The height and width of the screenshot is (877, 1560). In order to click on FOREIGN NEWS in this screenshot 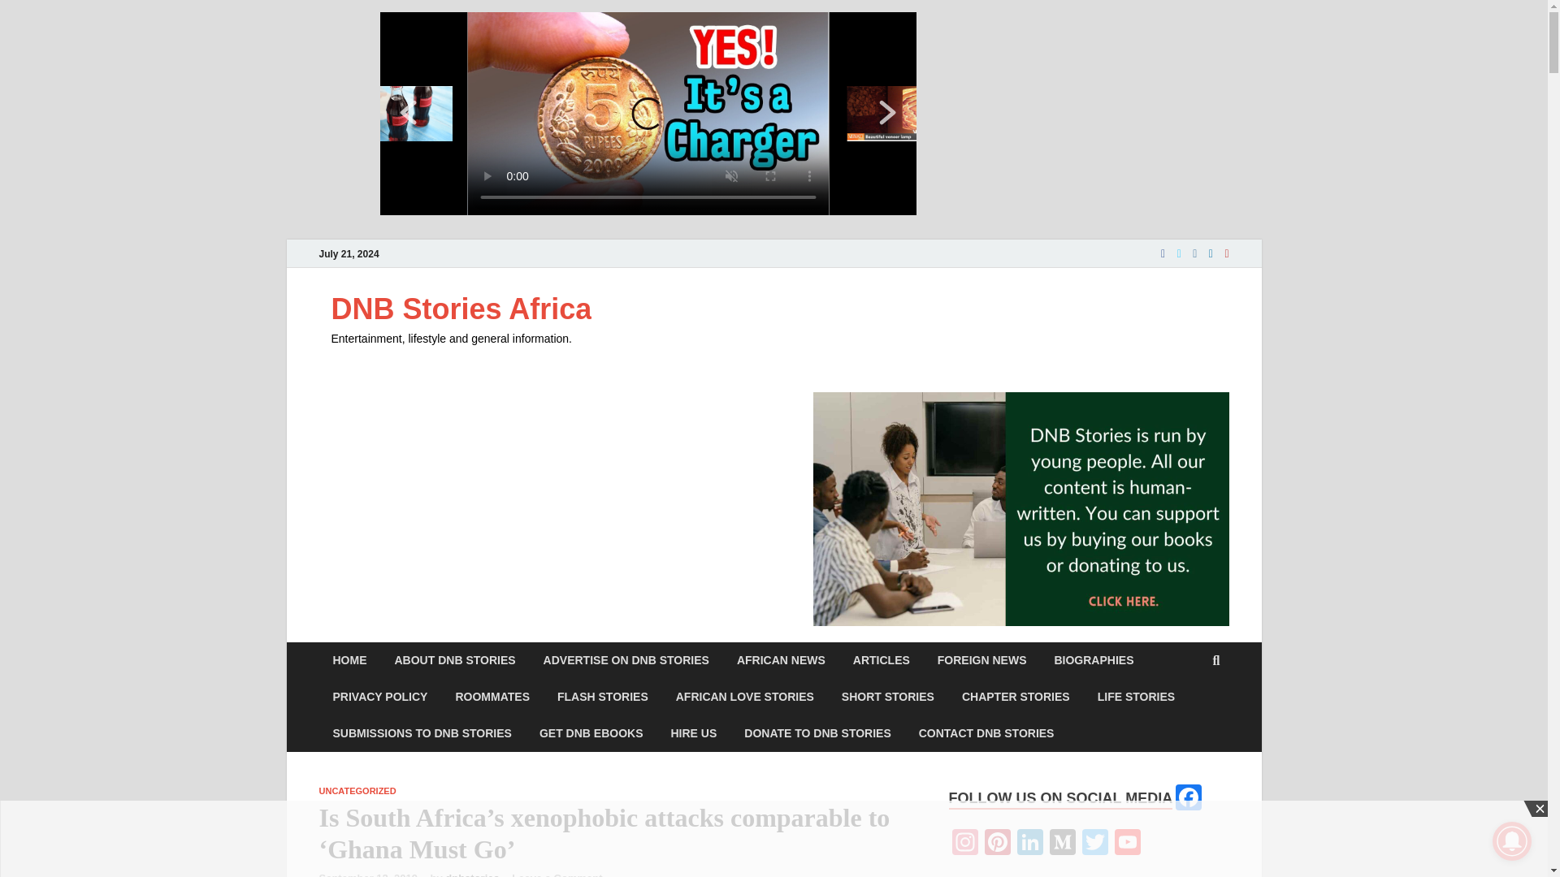, I will do `click(981, 659)`.